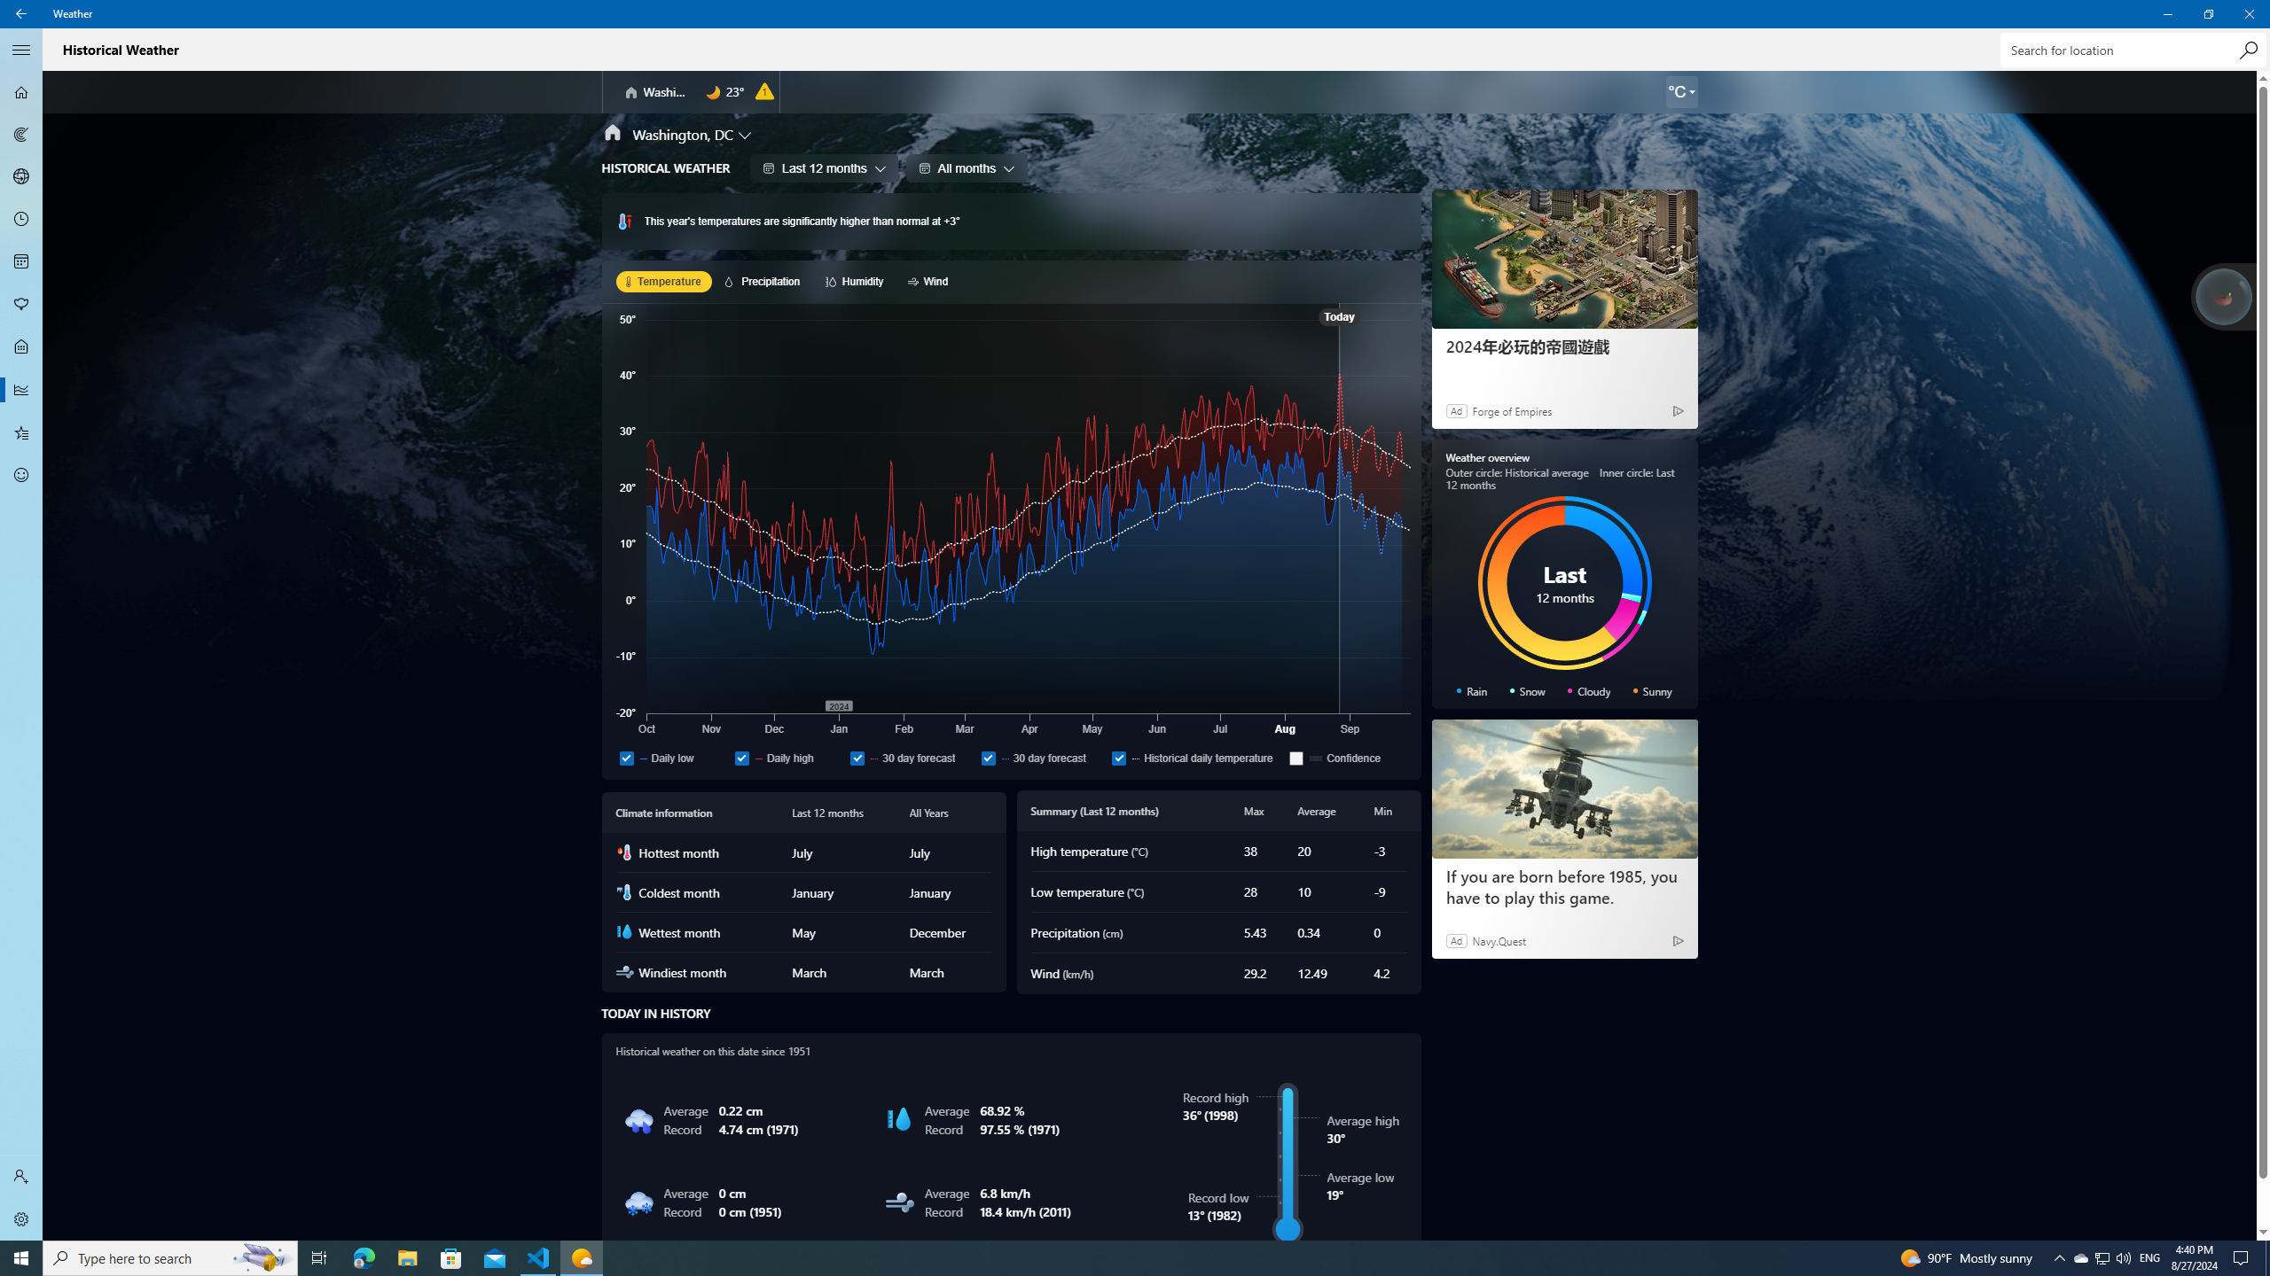  Describe the element at coordinates (2243, 1258) in the screenshot. I see `Action Center, No new notifications` at that location.